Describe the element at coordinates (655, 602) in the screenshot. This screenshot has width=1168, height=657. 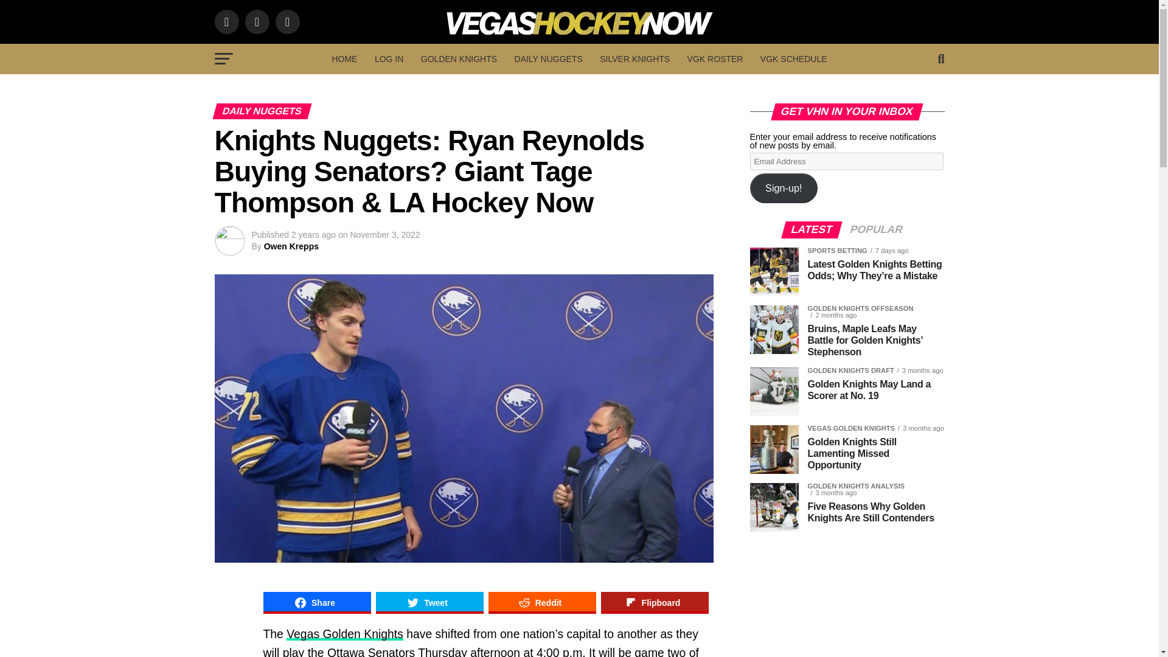
I see `Share on Flipboard` at that location.